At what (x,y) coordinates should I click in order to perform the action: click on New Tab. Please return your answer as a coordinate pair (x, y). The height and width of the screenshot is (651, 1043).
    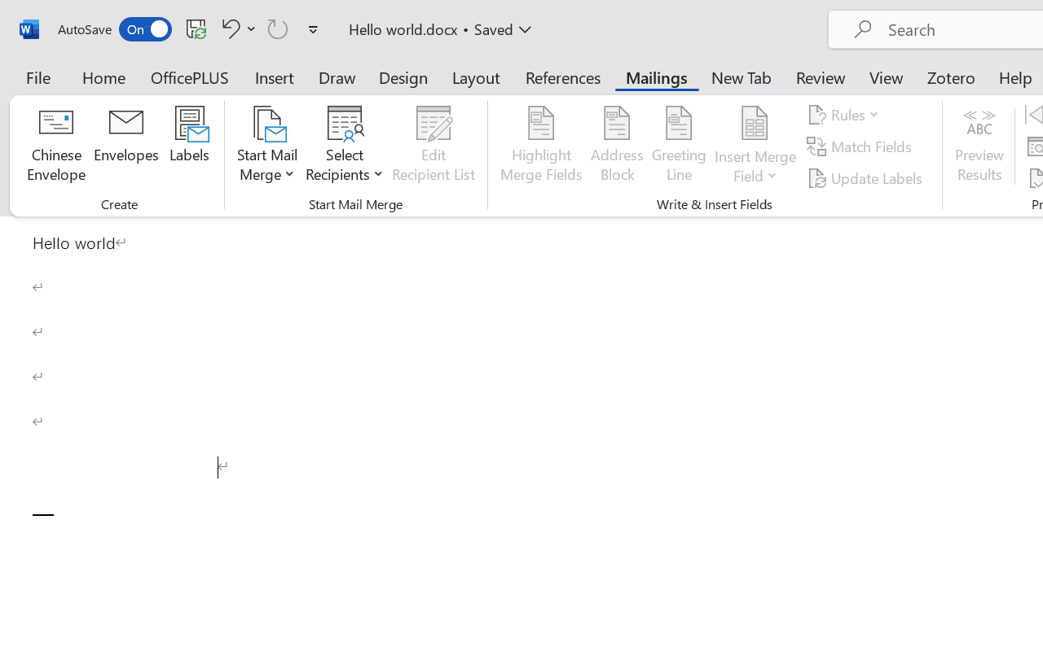
    Looking at the image, I should click on (742, 76).